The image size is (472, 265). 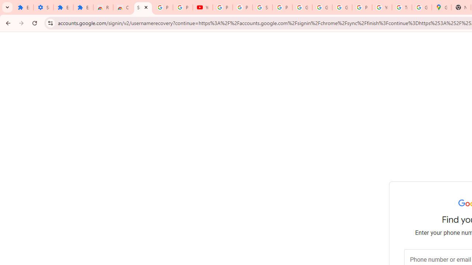 What do you see at coordinates (123, 7) in the screenshot?
I see `Chrome Web Store - Themes` at bounding box center [123, 7].